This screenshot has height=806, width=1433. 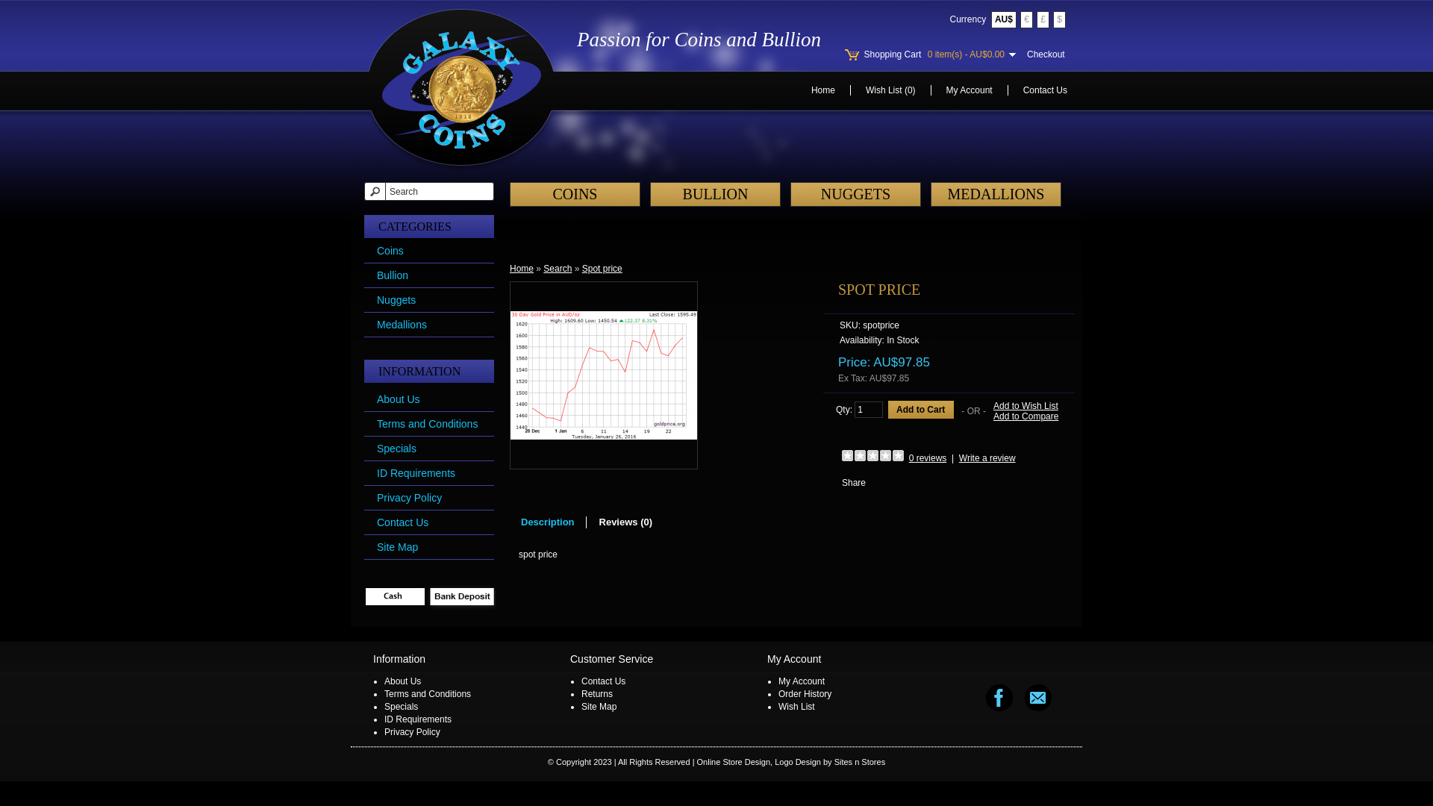 I want to click on Spot price, so click(x=604, y=375).